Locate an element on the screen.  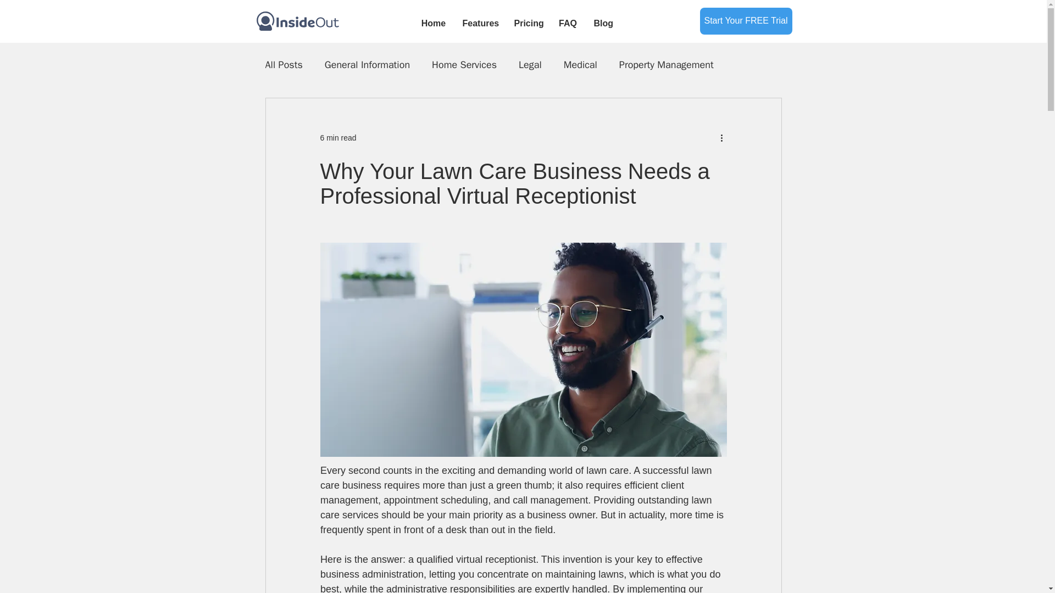
FAQ is located at coordinates (568, 23).